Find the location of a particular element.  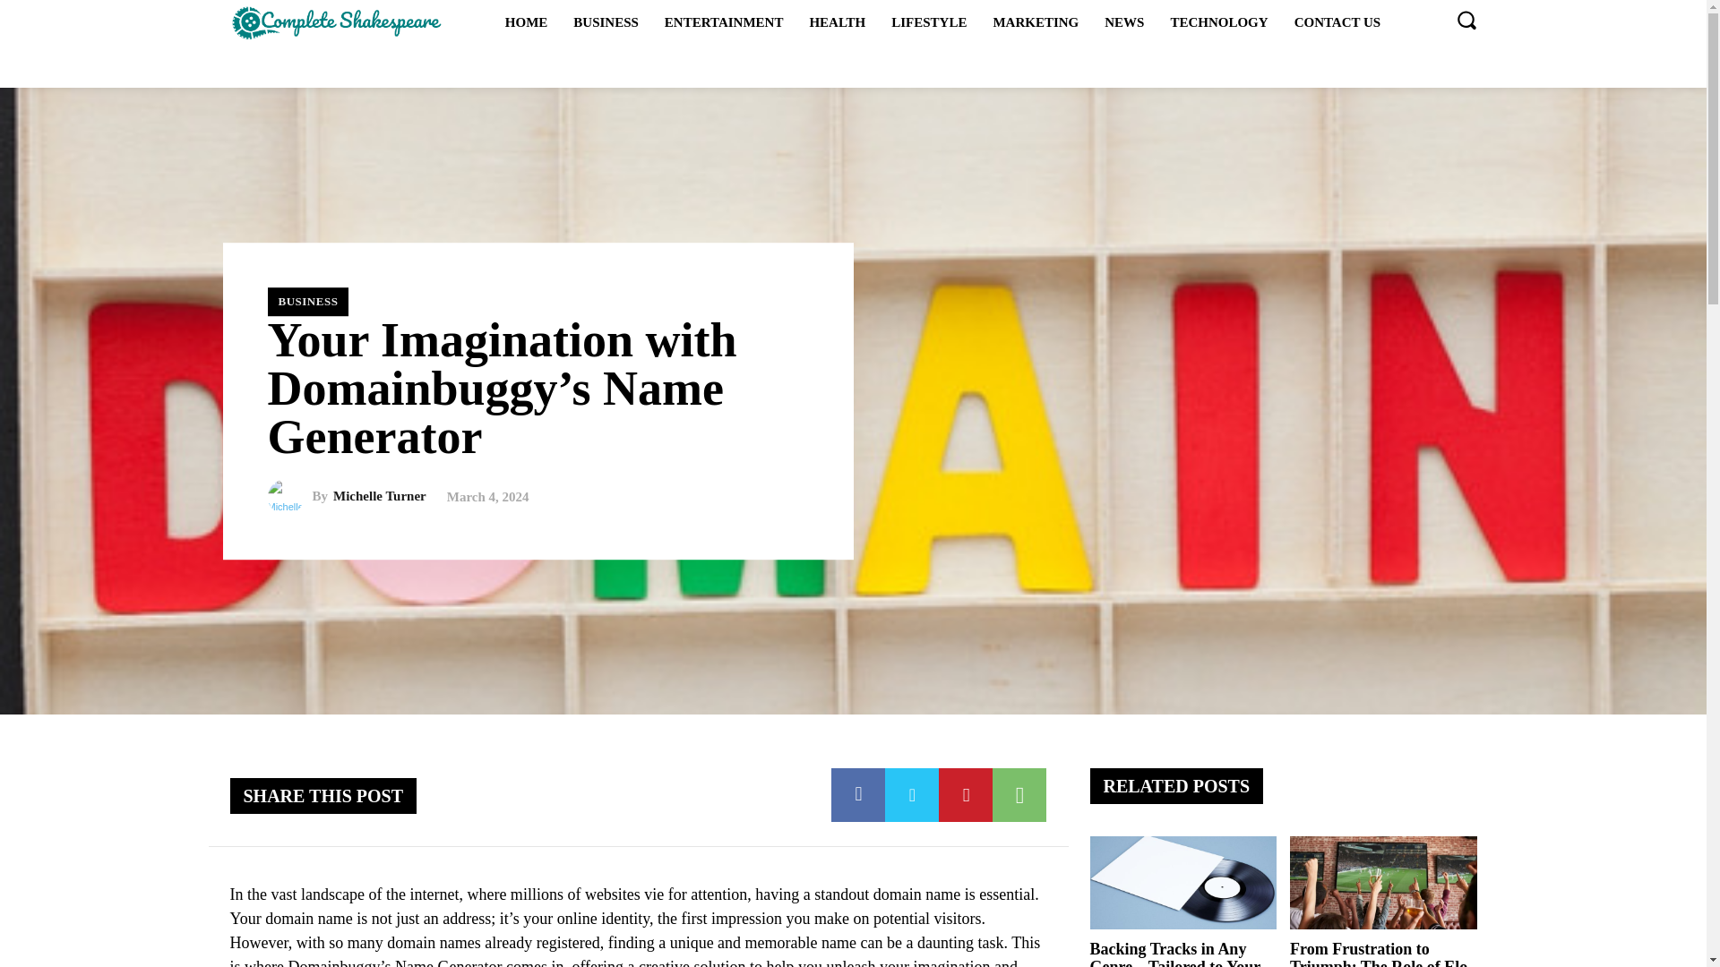

HEALTH is located at coordinates (837, 21).